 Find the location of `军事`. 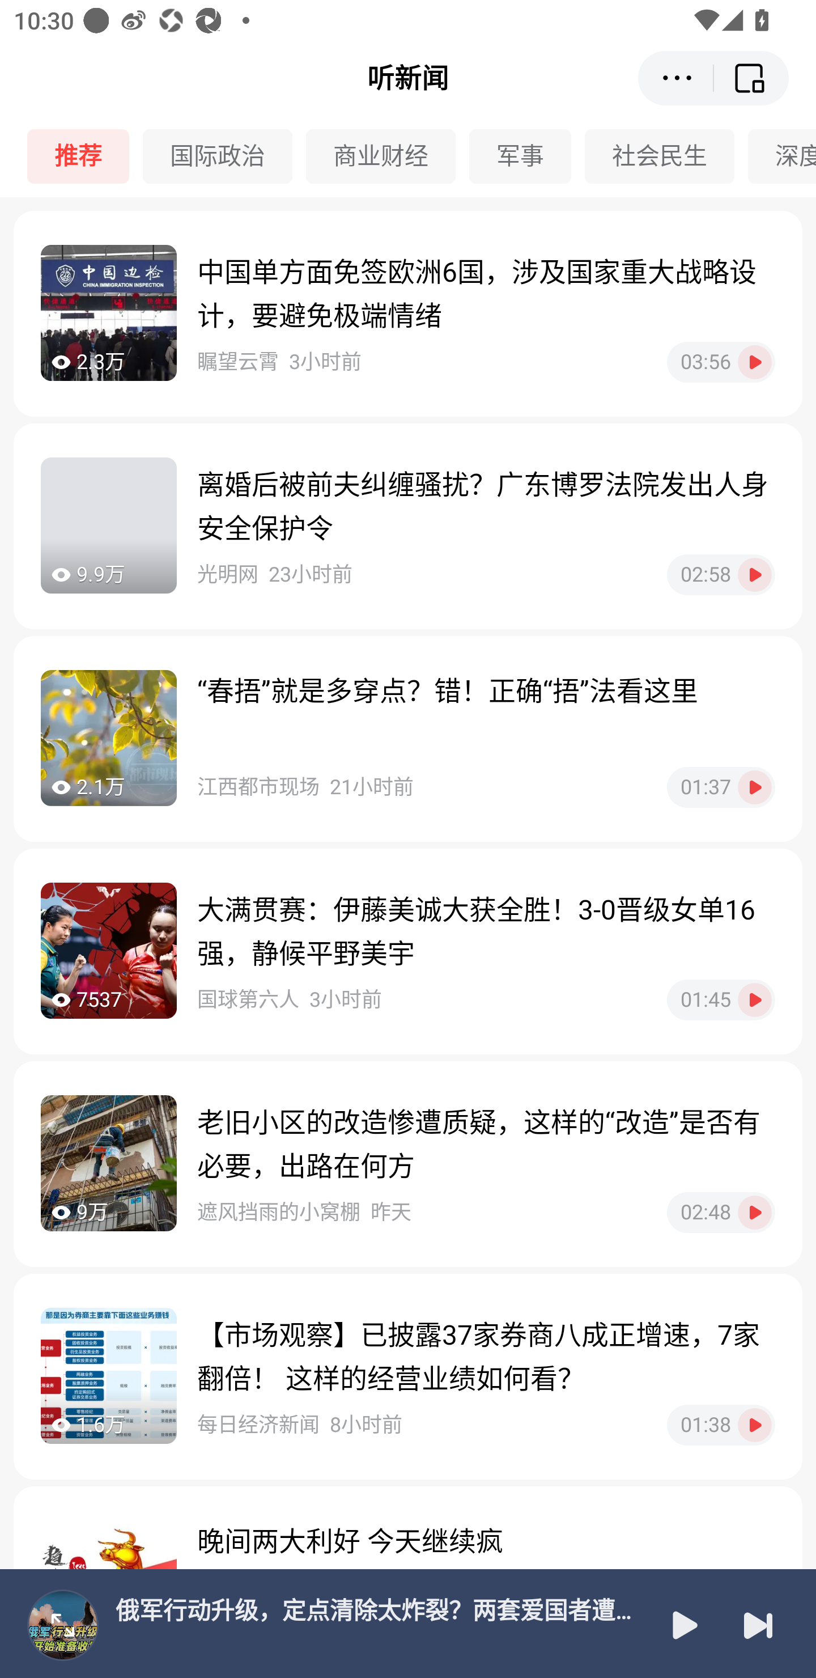

军事 is located at coordinates (527, 156).